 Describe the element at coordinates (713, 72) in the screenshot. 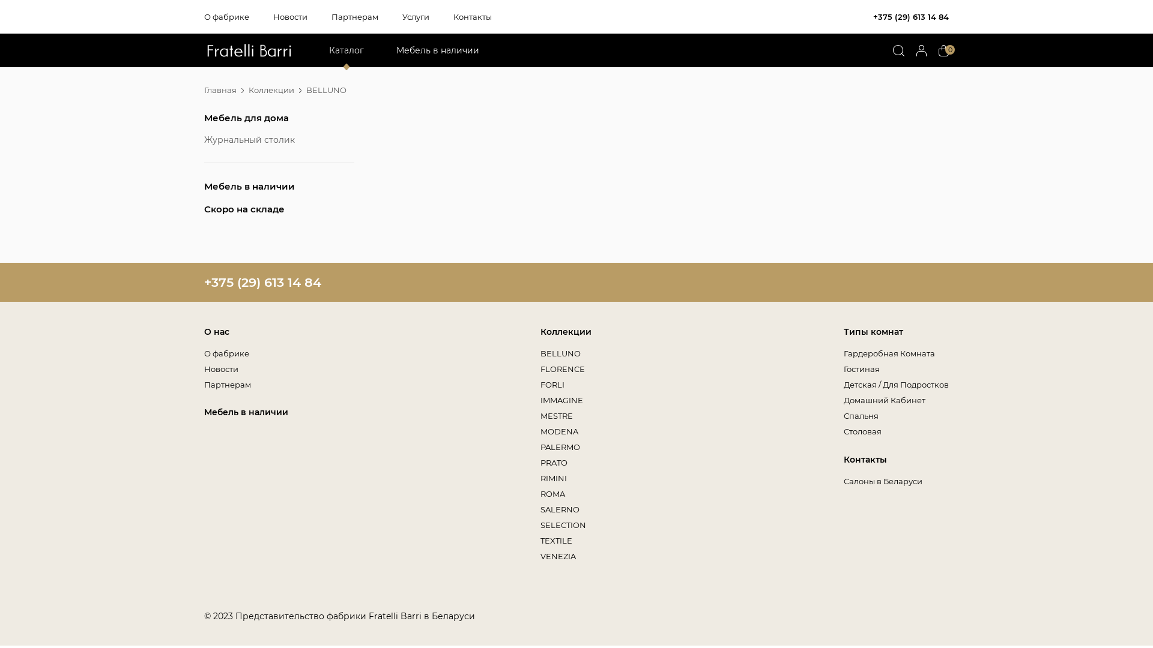

I see `VENEZIA` at that location.